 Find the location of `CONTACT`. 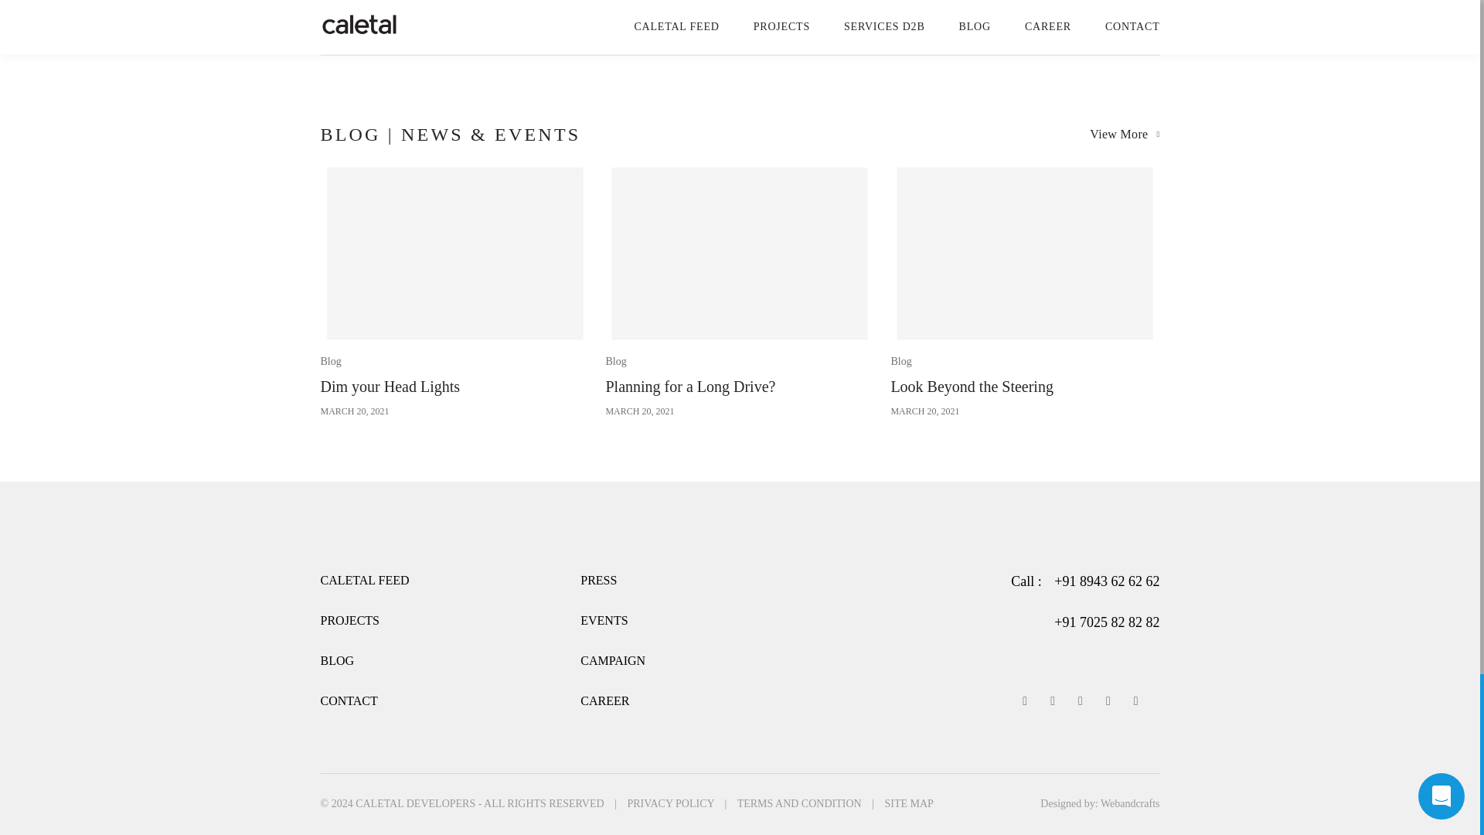

CONTACT is located at coordinates (604, 700).